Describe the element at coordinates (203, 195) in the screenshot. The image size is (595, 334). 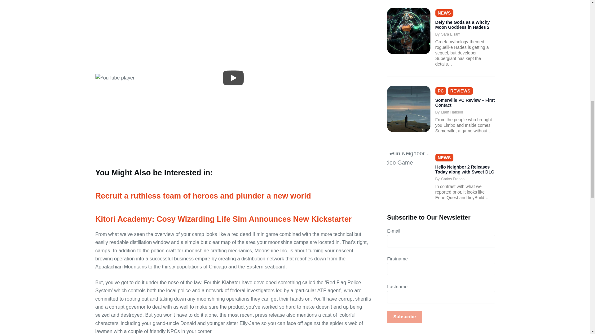
I see `Recruit a ruthless team of heroes and plunder a new world` at that location.